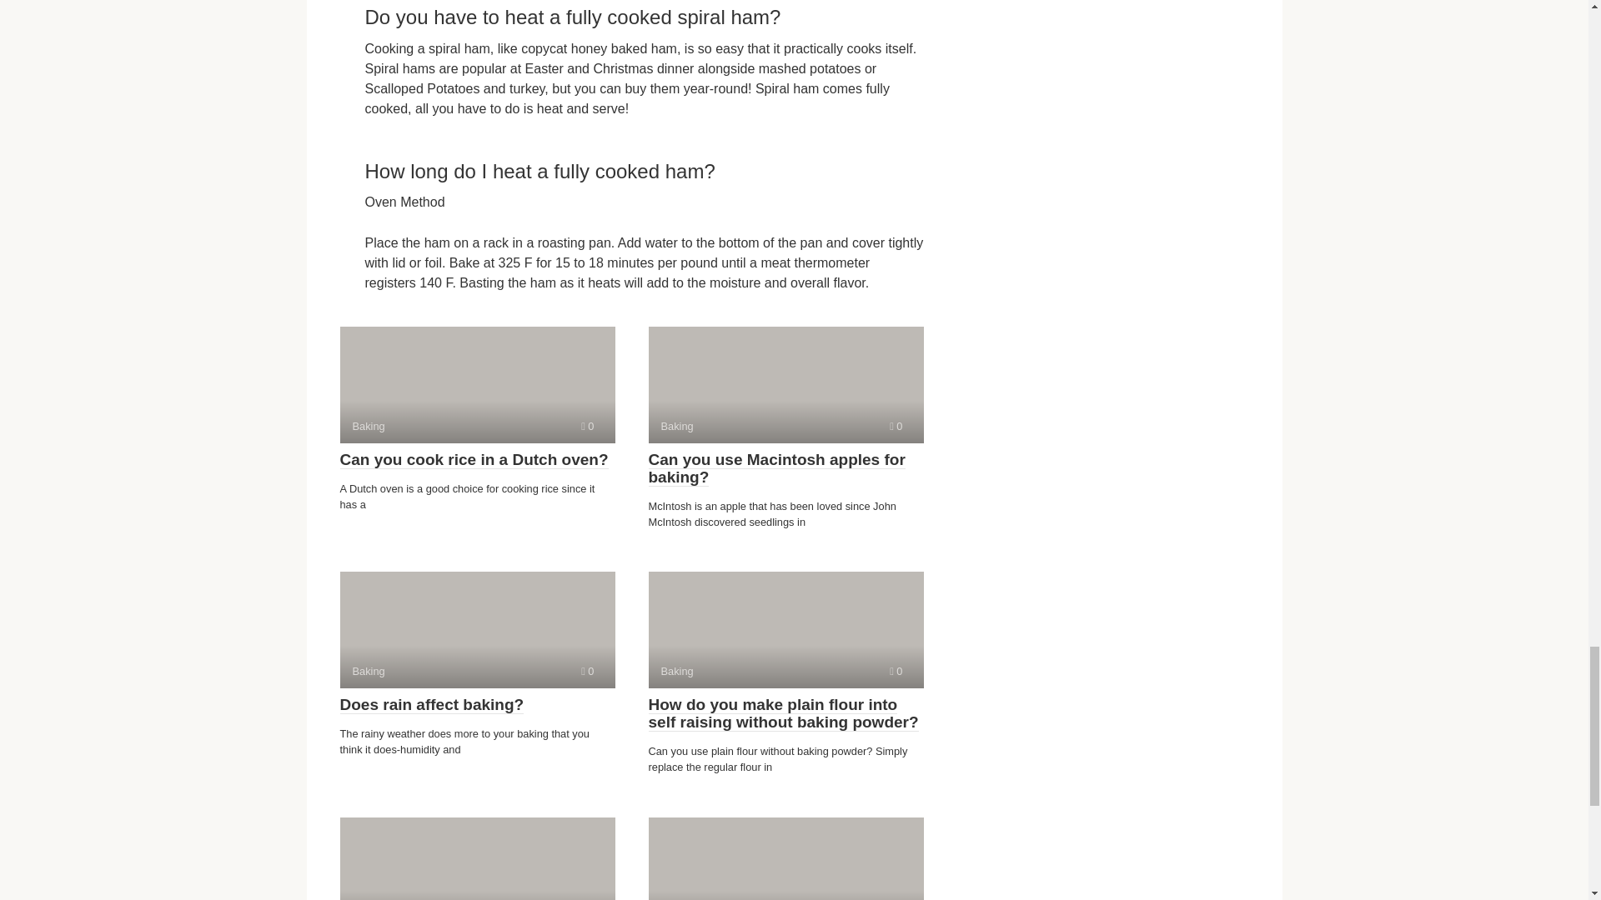 Image resolution: width=1601 pixels, height=900 pixels. Describe the element at coordinates (785, 630) in the screenshot. I see `Comments` at that location.